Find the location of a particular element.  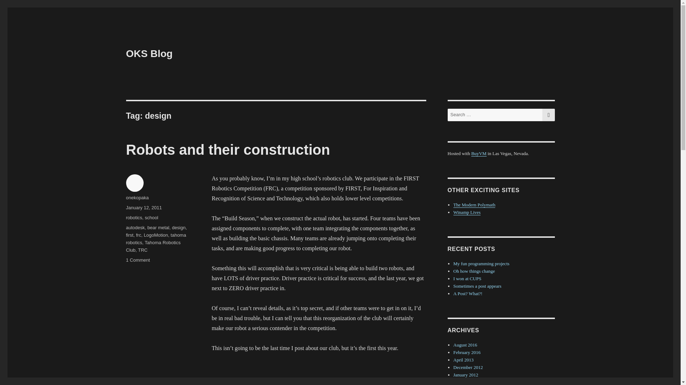

December 2011 is located at coordinates (468, 382).